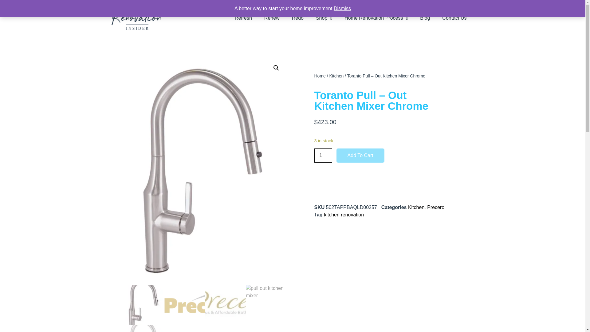  I want to click on Redo, so click(297, 18).